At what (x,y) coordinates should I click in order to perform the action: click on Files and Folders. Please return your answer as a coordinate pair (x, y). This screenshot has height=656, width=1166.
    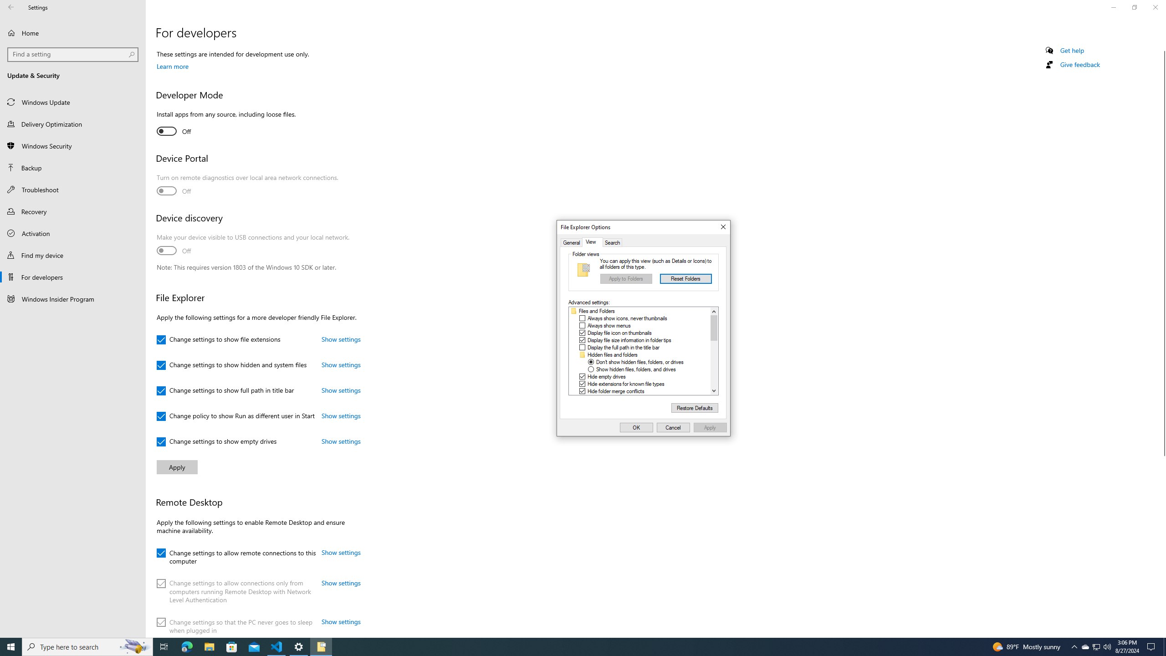
    Looking at the image, I should click on (597, 311).